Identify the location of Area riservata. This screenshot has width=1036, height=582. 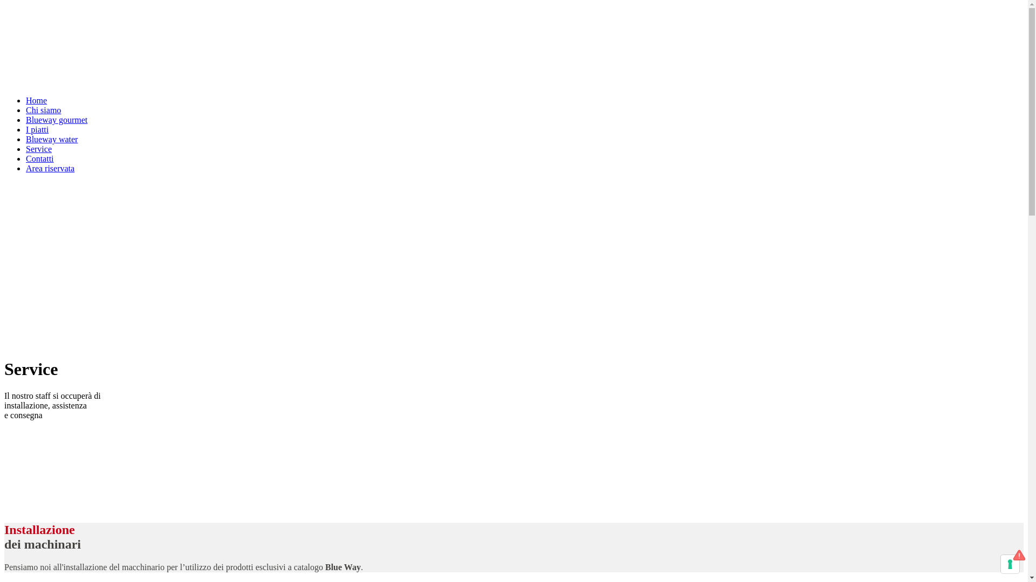
(50, 168).